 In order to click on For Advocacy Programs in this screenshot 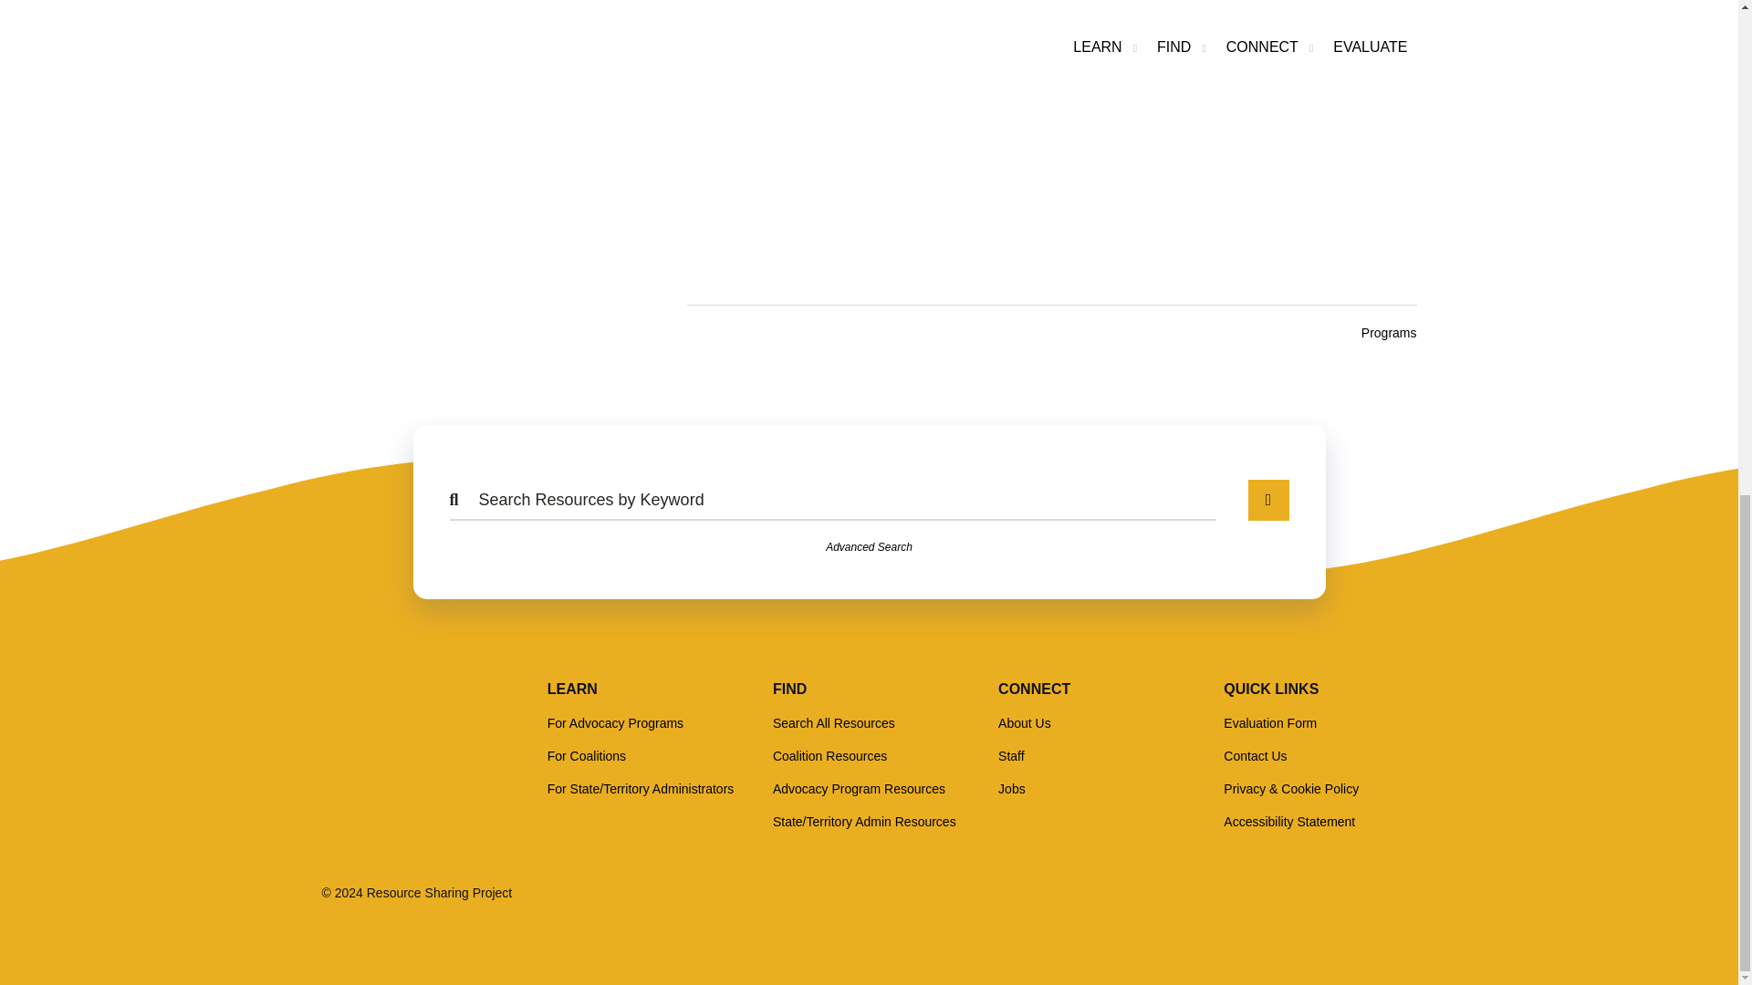, I will do `click(615, 723)`.